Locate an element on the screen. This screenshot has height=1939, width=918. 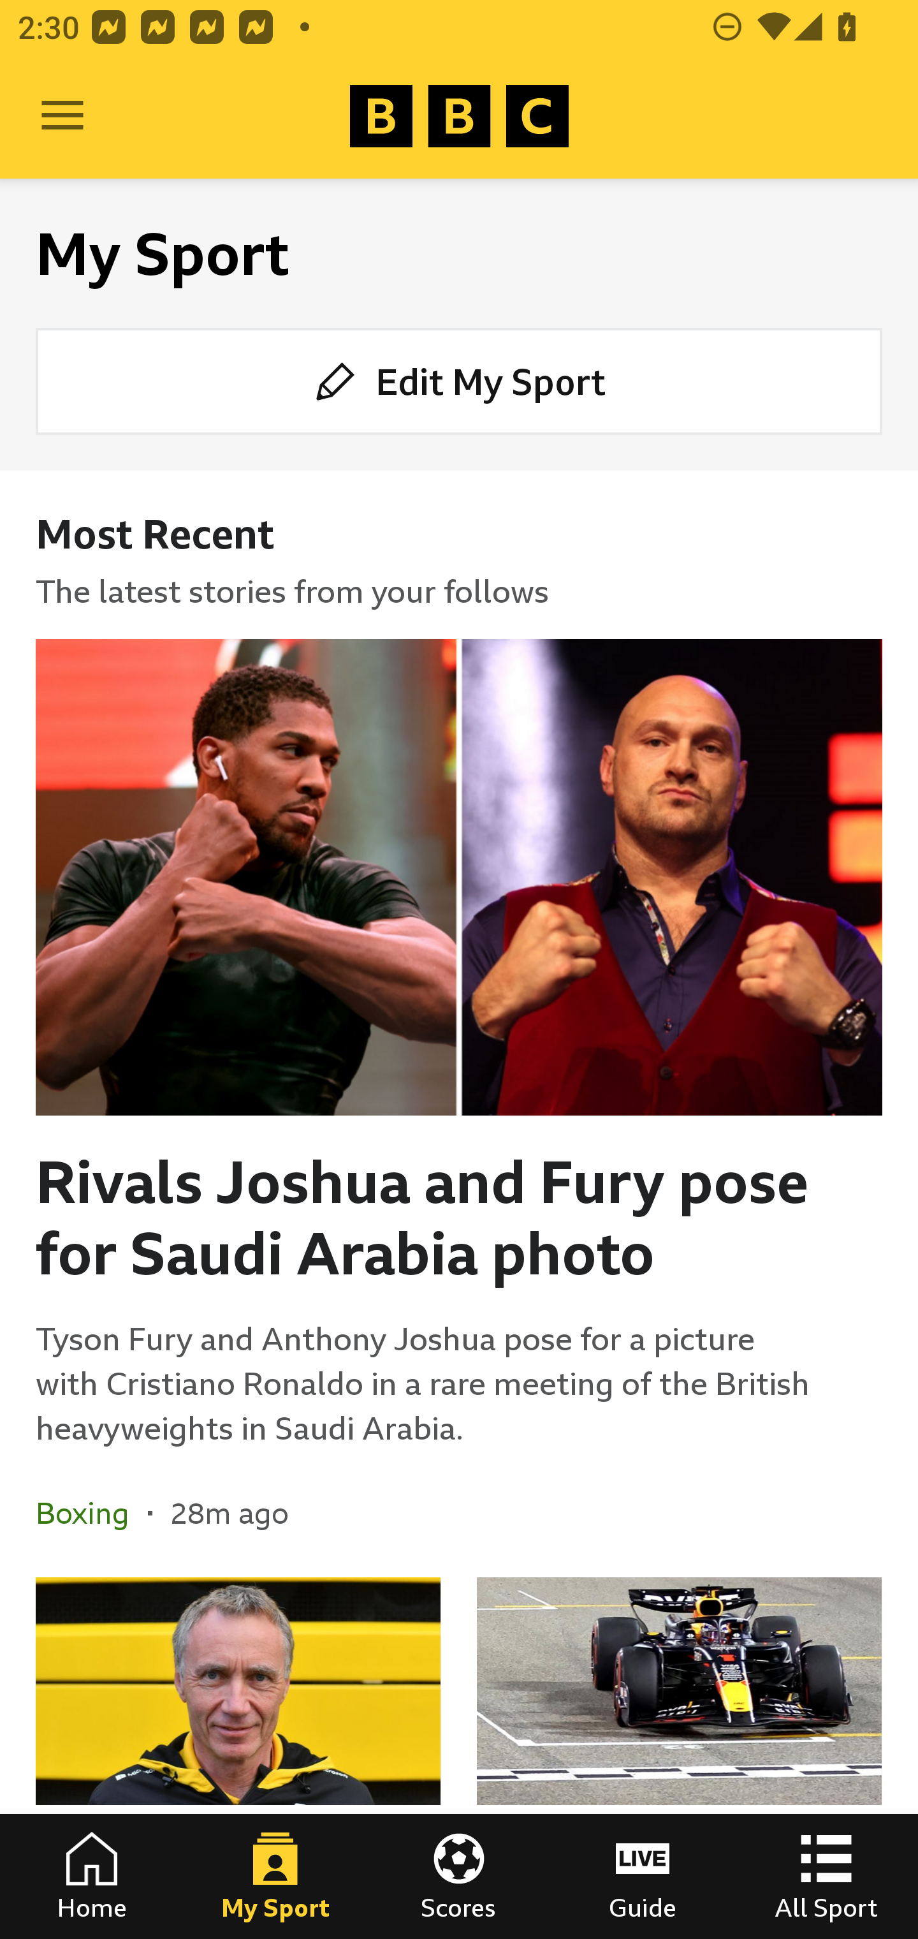
All Sport is located at coordinates (826, 1876).